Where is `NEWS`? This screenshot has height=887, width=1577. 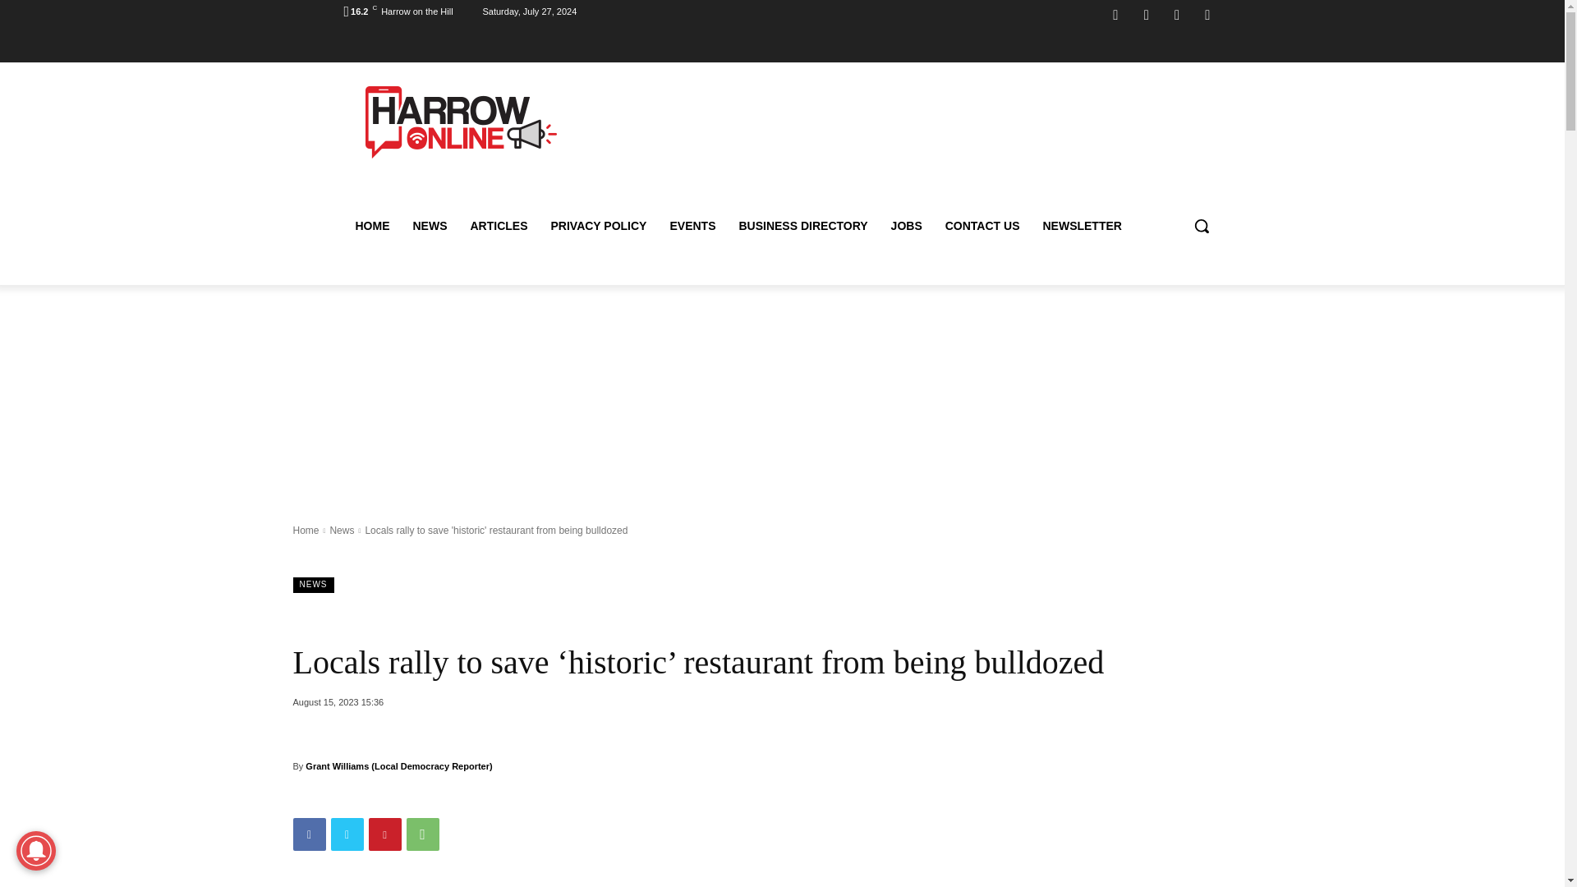
NEWS is located at coordinates (429, 225).